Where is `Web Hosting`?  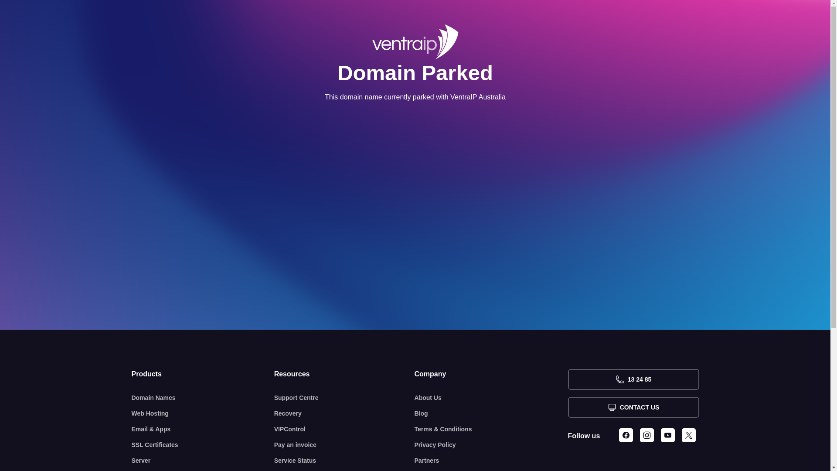 Web Hosting is located at coordinates (203, 413).